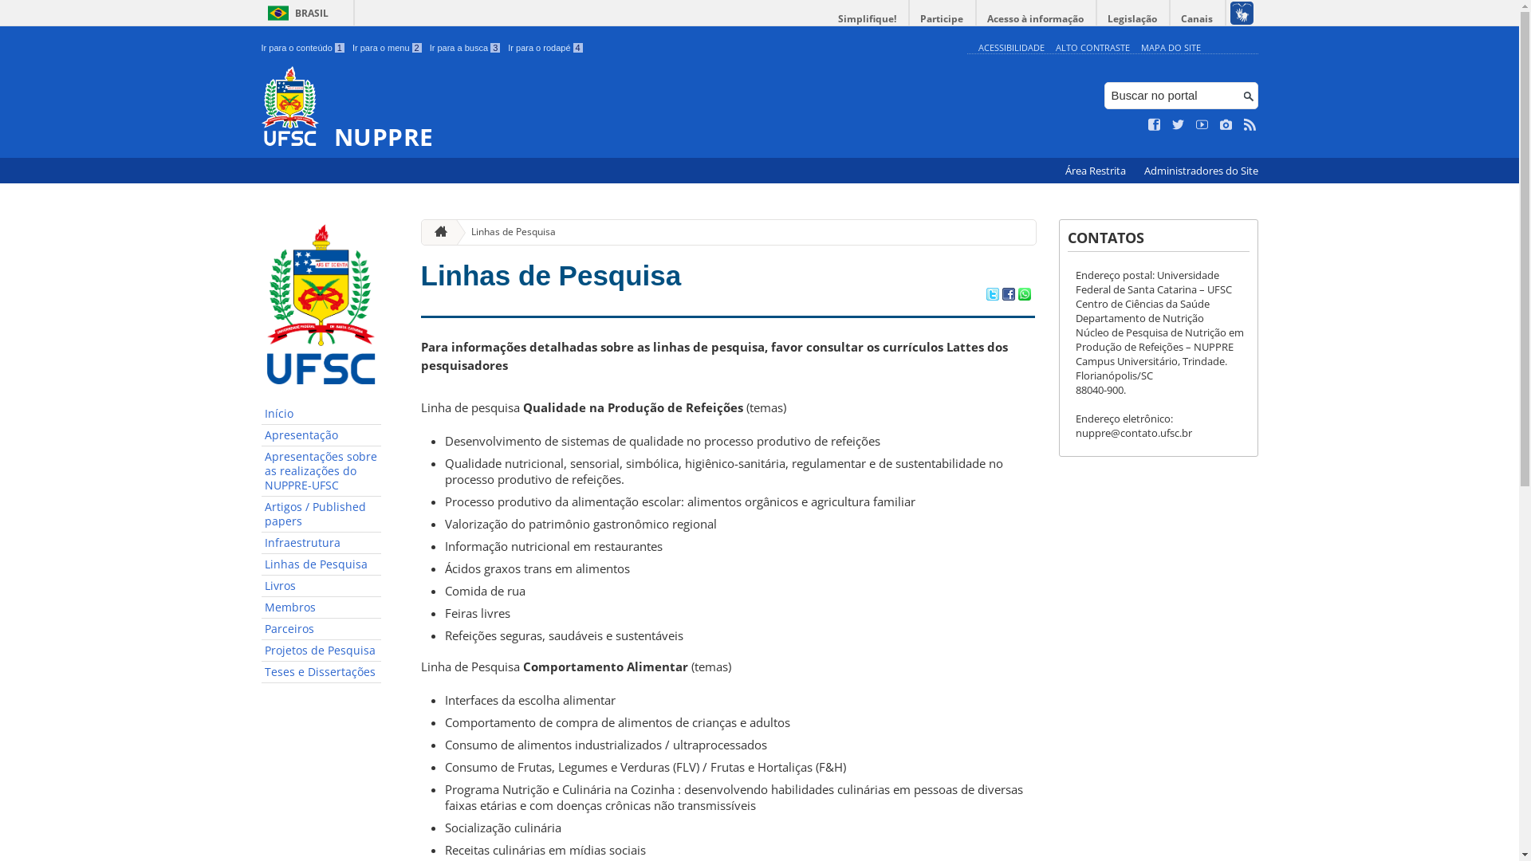  What do you see at coordinates (321, 651) in the screenshot?
I see `Projetos de Pesquisa` at bounding box center [321, 651].